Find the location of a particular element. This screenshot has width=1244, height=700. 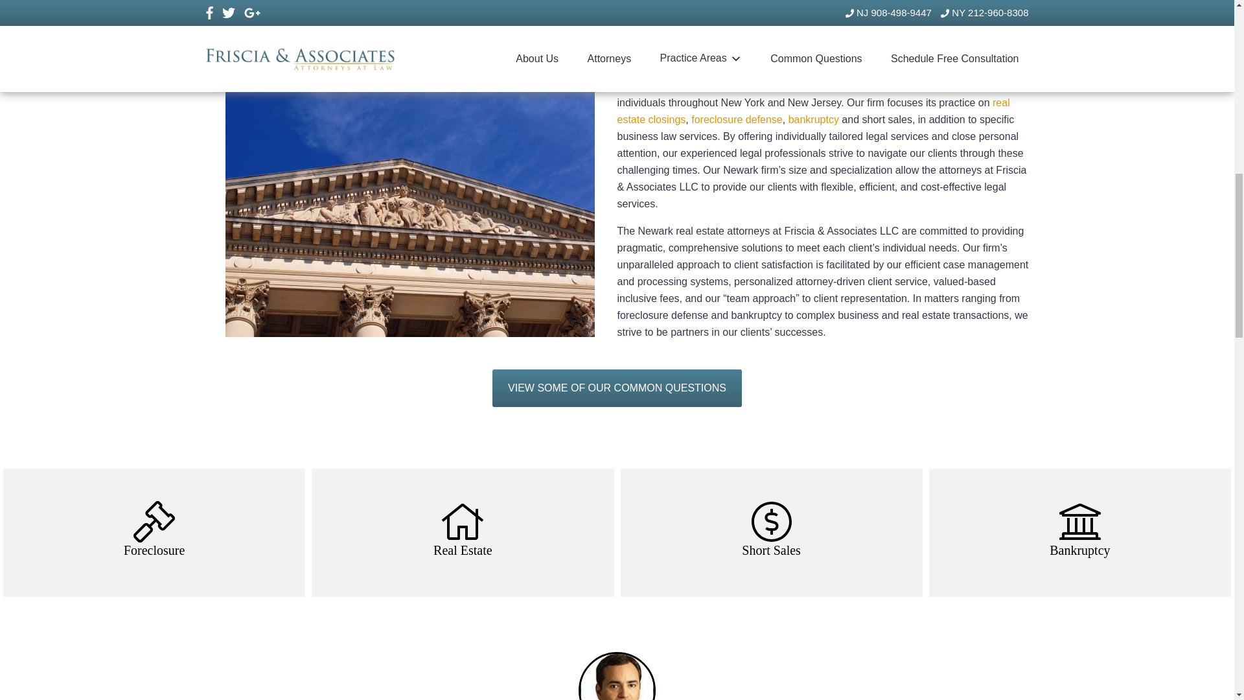

Short Sales is located at coordinates (771, 533).